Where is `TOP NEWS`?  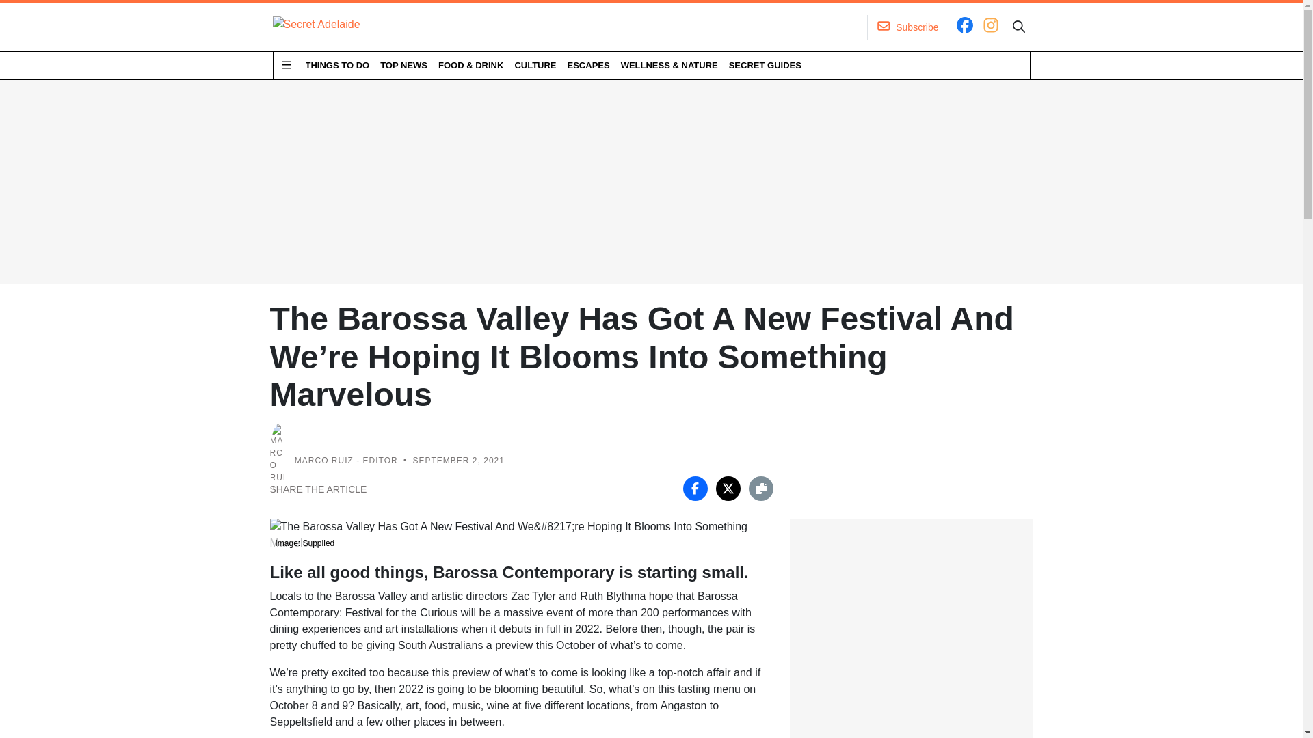 TOP NEWS is located at coordinates (403, 65).